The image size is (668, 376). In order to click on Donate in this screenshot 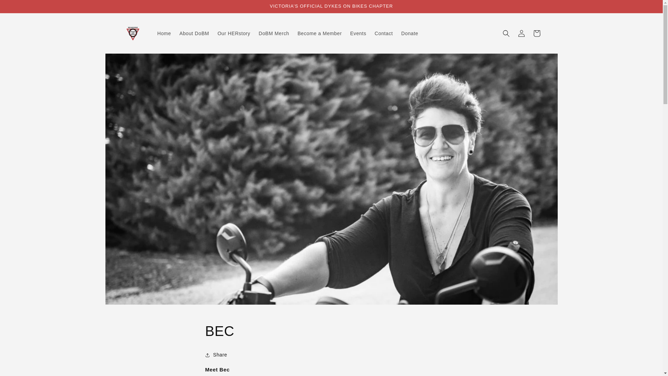, I will do `click(410, 33)`.